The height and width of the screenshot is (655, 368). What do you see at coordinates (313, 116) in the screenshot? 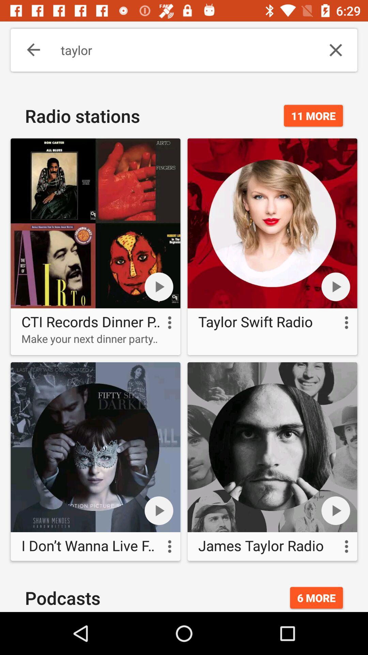
I see `launch 11 more item` at bounding box center [313, 116].